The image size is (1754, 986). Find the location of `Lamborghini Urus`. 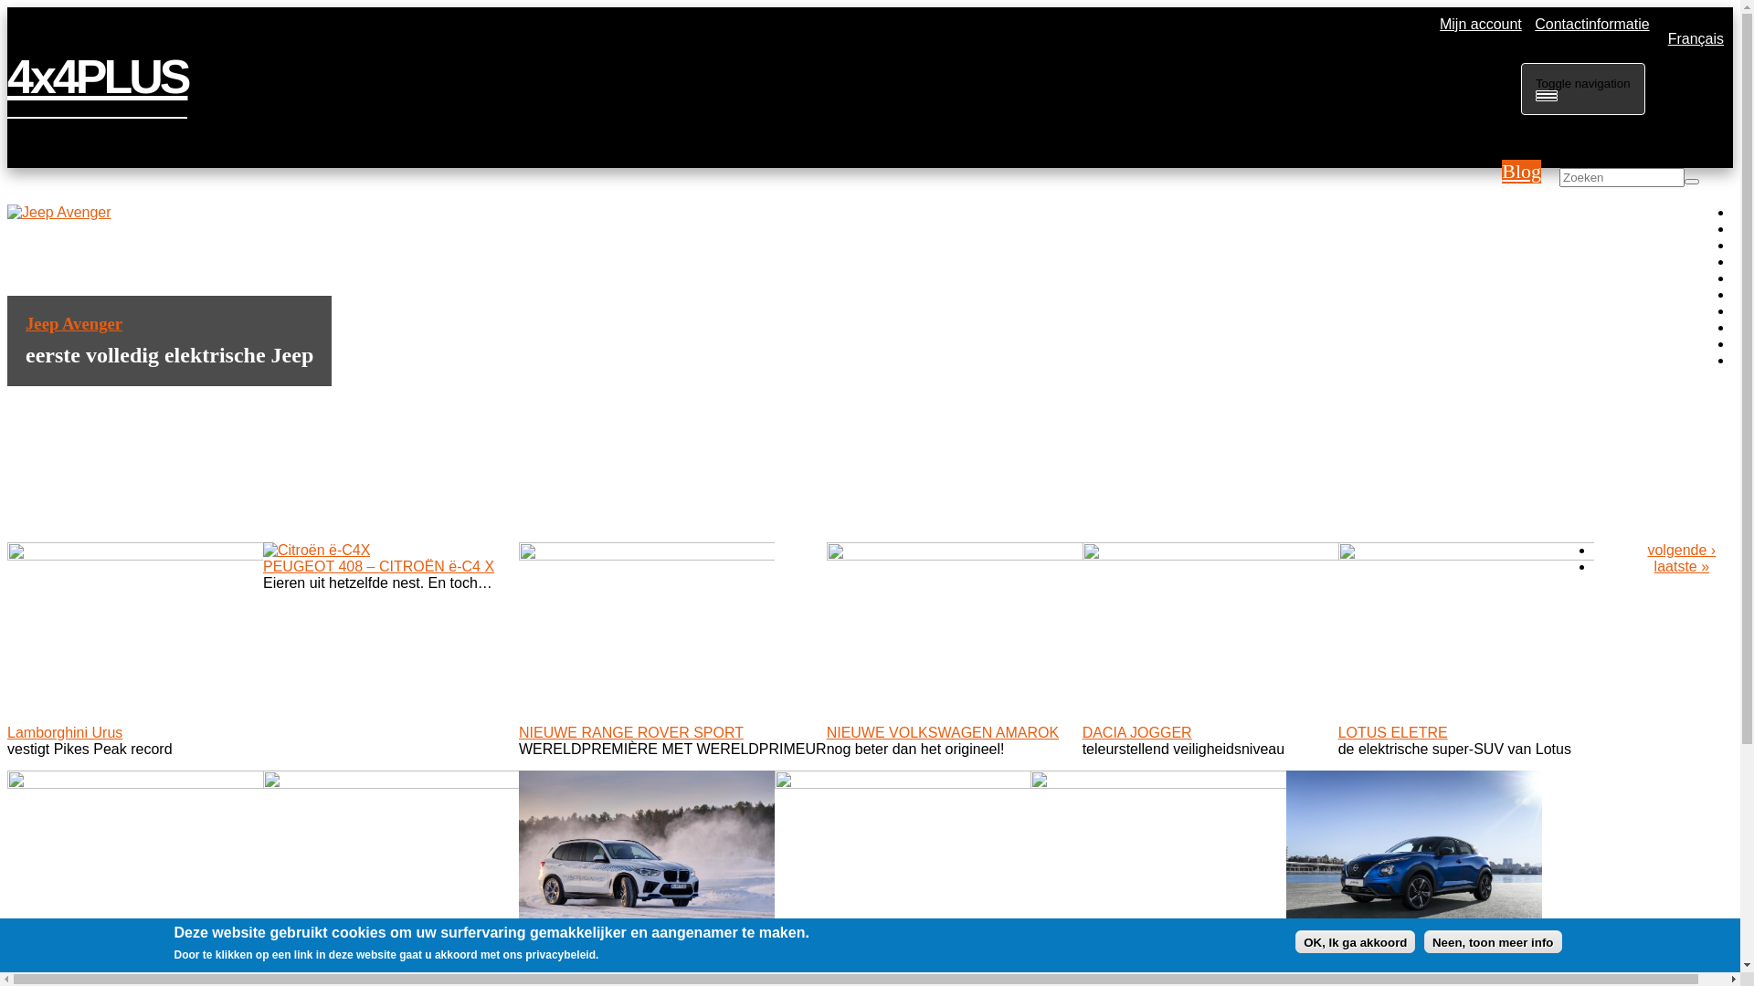

Lamborghini Urus is located at coordinates (65, 732).